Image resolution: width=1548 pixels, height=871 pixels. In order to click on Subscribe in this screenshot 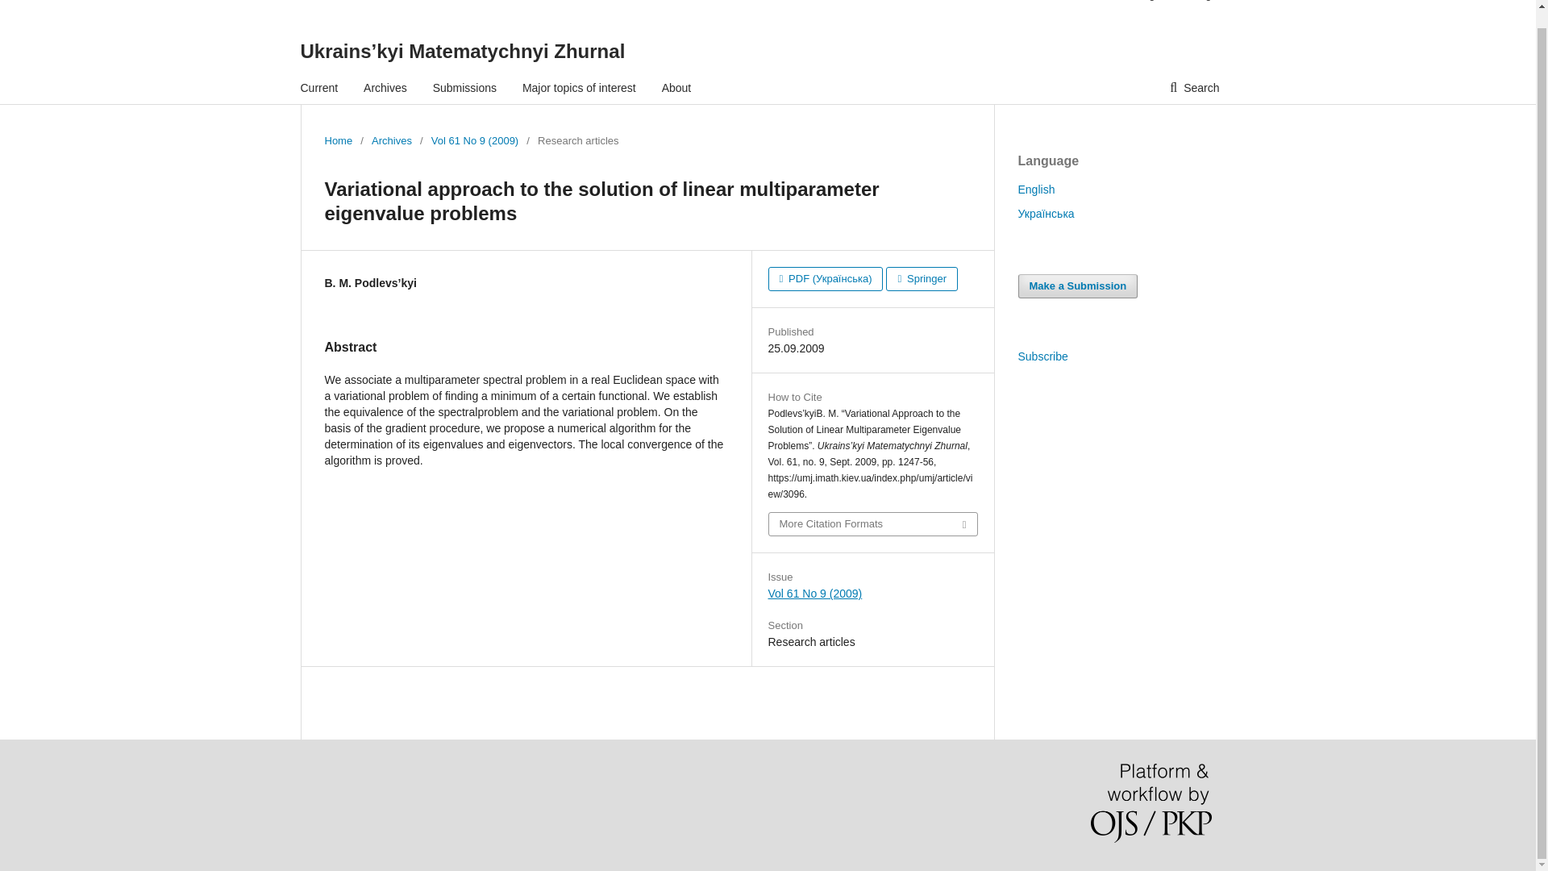, I will do `click(1042, 356)`.